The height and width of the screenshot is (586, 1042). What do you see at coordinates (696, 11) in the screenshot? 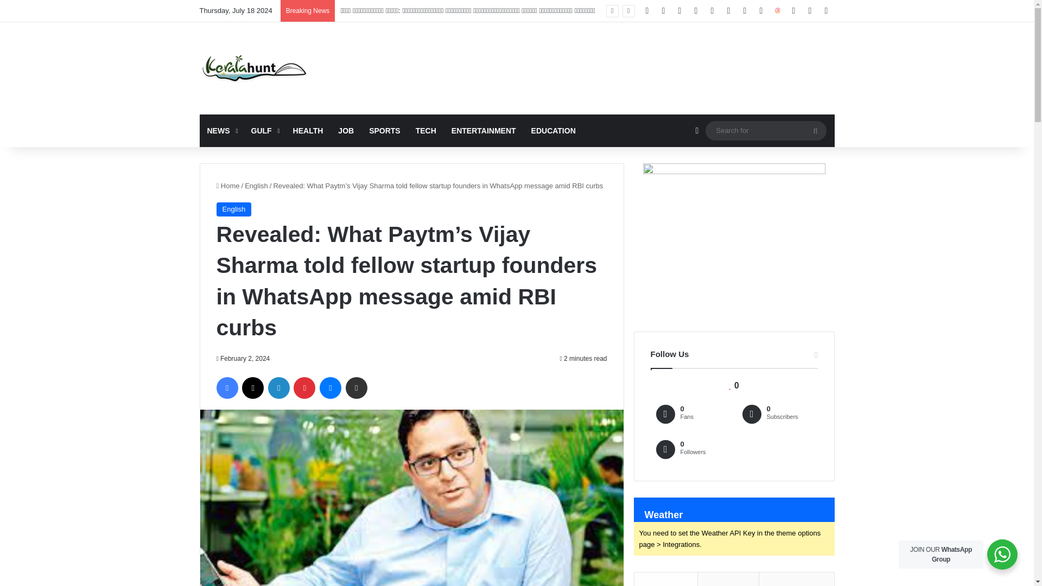
I see `WordPress` at bounding box center [696, 11].